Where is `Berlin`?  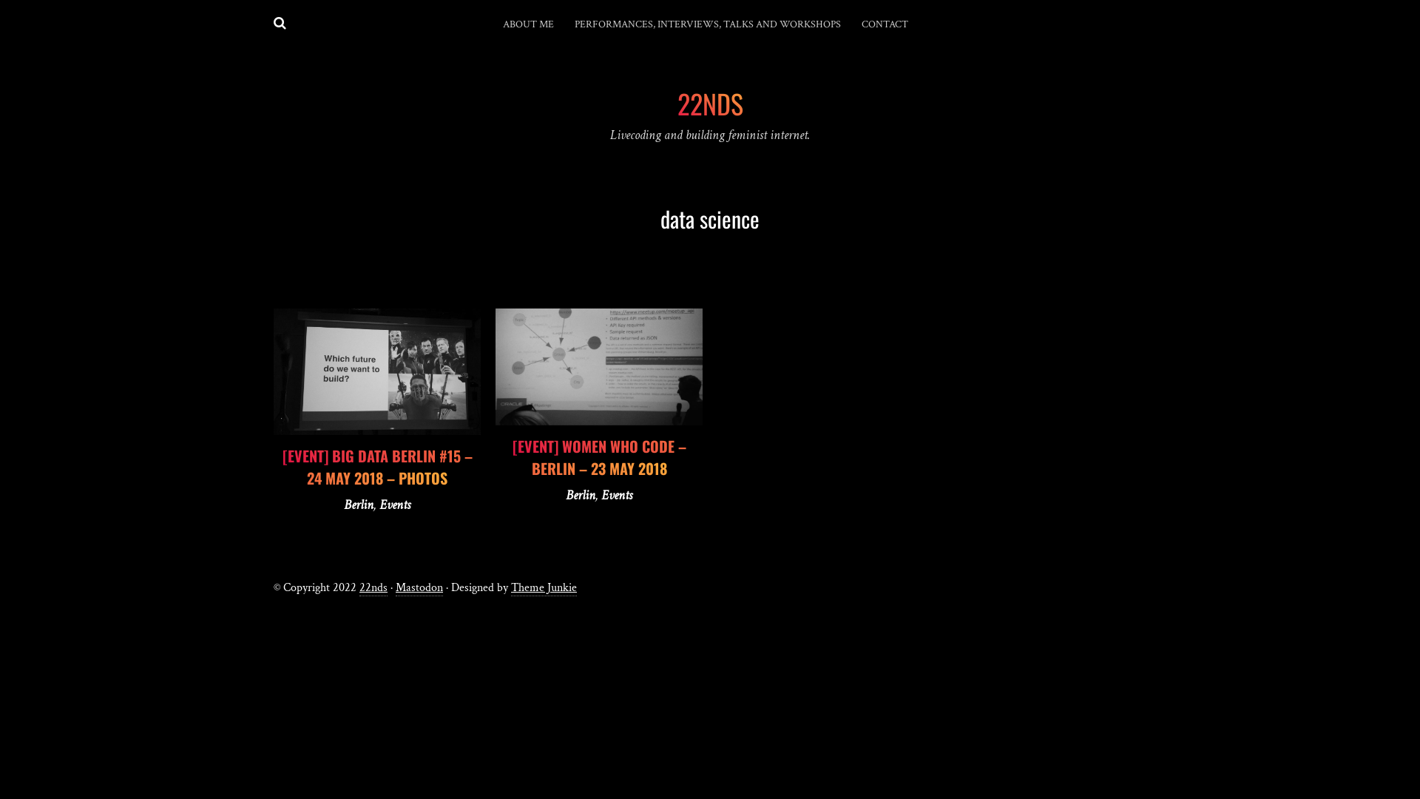 Berlin is located at coordinates (581, 496).